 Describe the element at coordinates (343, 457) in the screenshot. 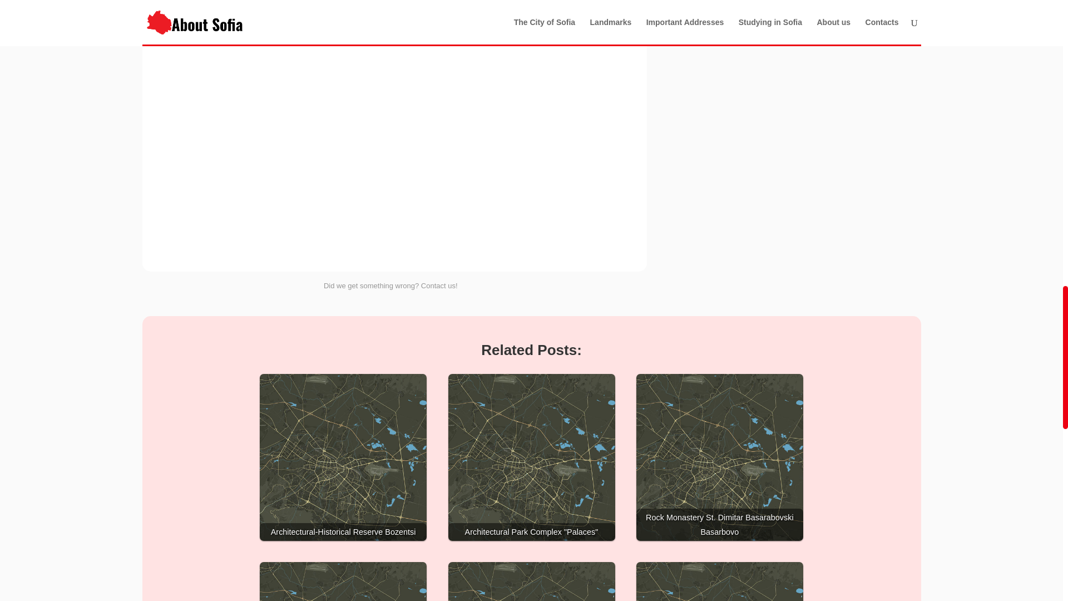

I see `Architectural-Historical Reserve Bozentsi` at that location.